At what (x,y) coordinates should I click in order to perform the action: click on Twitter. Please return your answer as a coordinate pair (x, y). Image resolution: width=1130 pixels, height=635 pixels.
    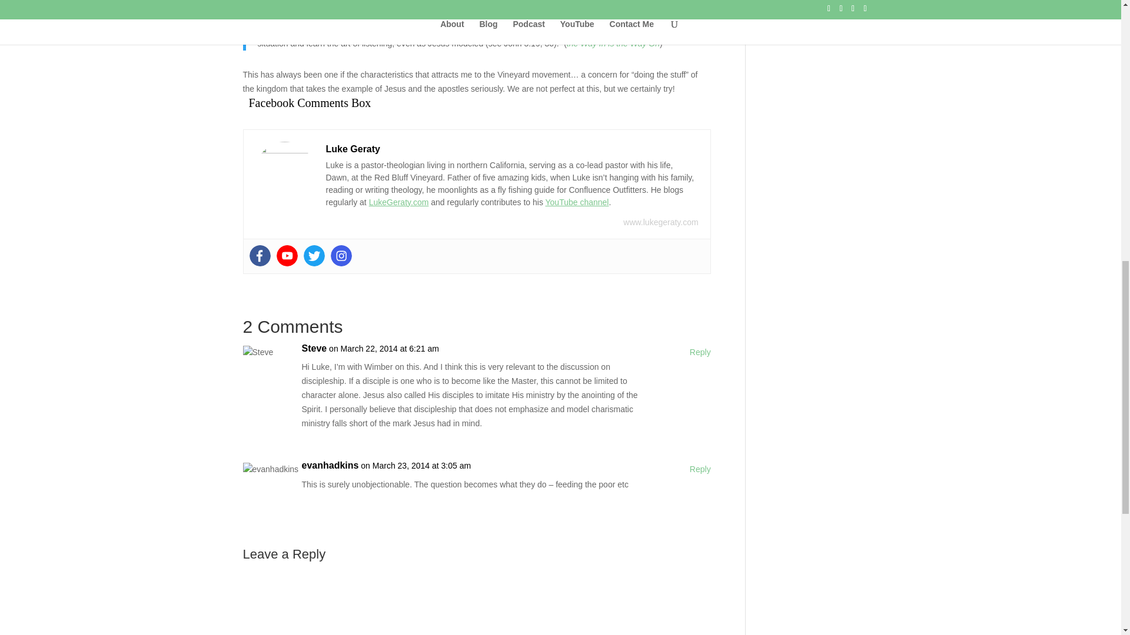
    Looking at the image, I should click on (314, 255).